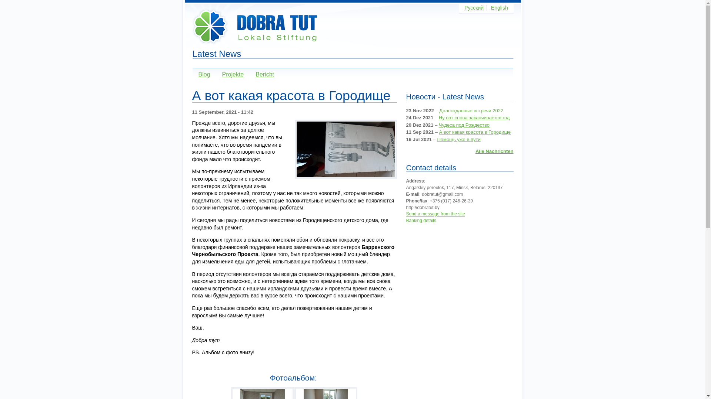  What do you see at coordinates (435, 214) in the screenshot?
I see `Send a message from the site` at bounding box center [435, 214].